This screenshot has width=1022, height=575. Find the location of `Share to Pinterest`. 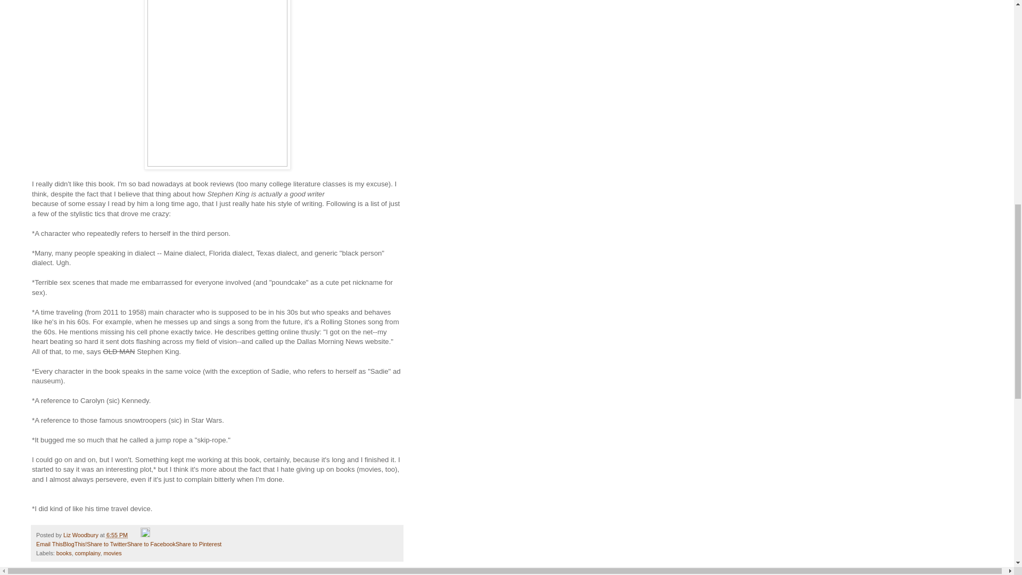

Share to Pinterest is located at coordinates (199, 544).